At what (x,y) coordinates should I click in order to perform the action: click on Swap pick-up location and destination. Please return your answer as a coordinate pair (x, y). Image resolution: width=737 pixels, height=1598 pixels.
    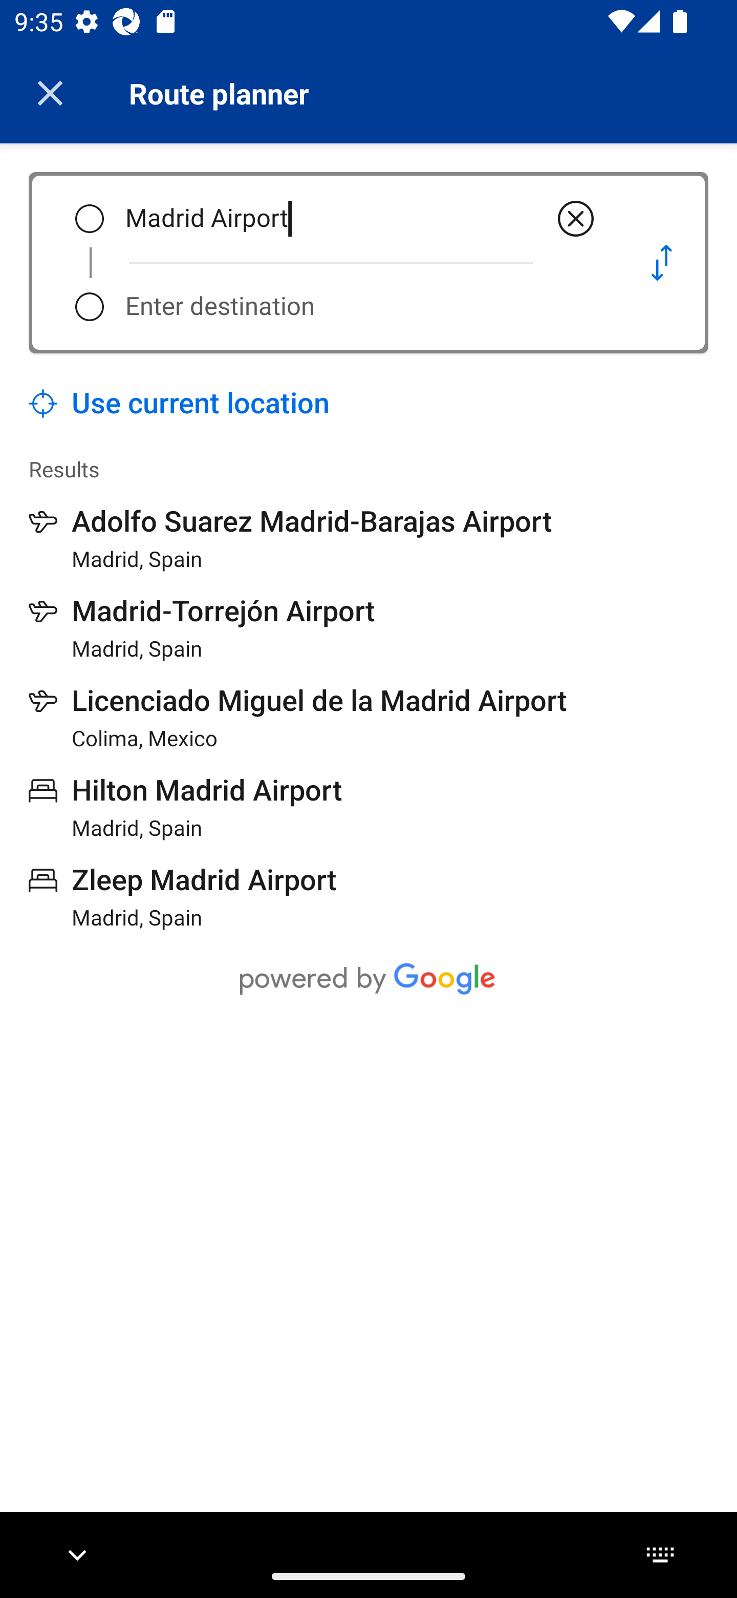
    Looking at the image, I should click on (661, 262).